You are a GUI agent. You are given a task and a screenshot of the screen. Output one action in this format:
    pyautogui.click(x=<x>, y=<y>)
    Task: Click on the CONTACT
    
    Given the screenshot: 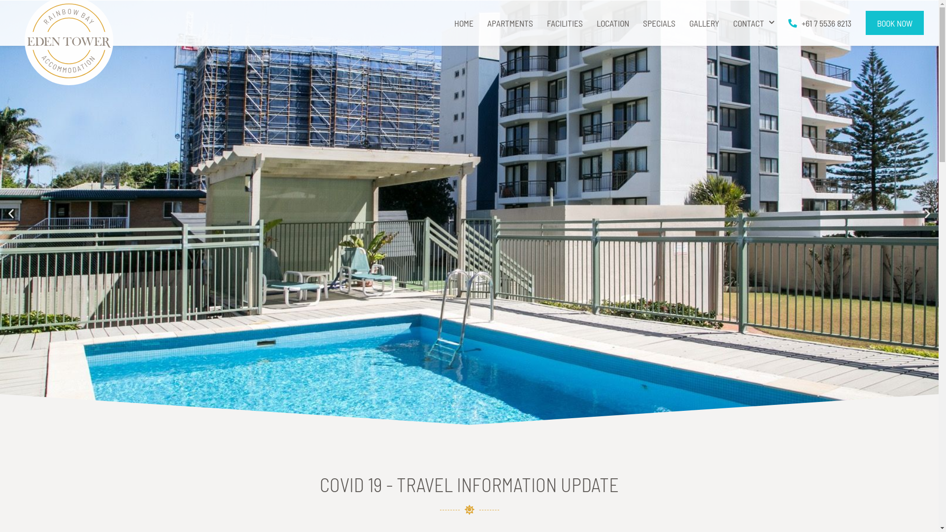 What is the action you would take?
    pyautogui.click(x=754, y=23)
    